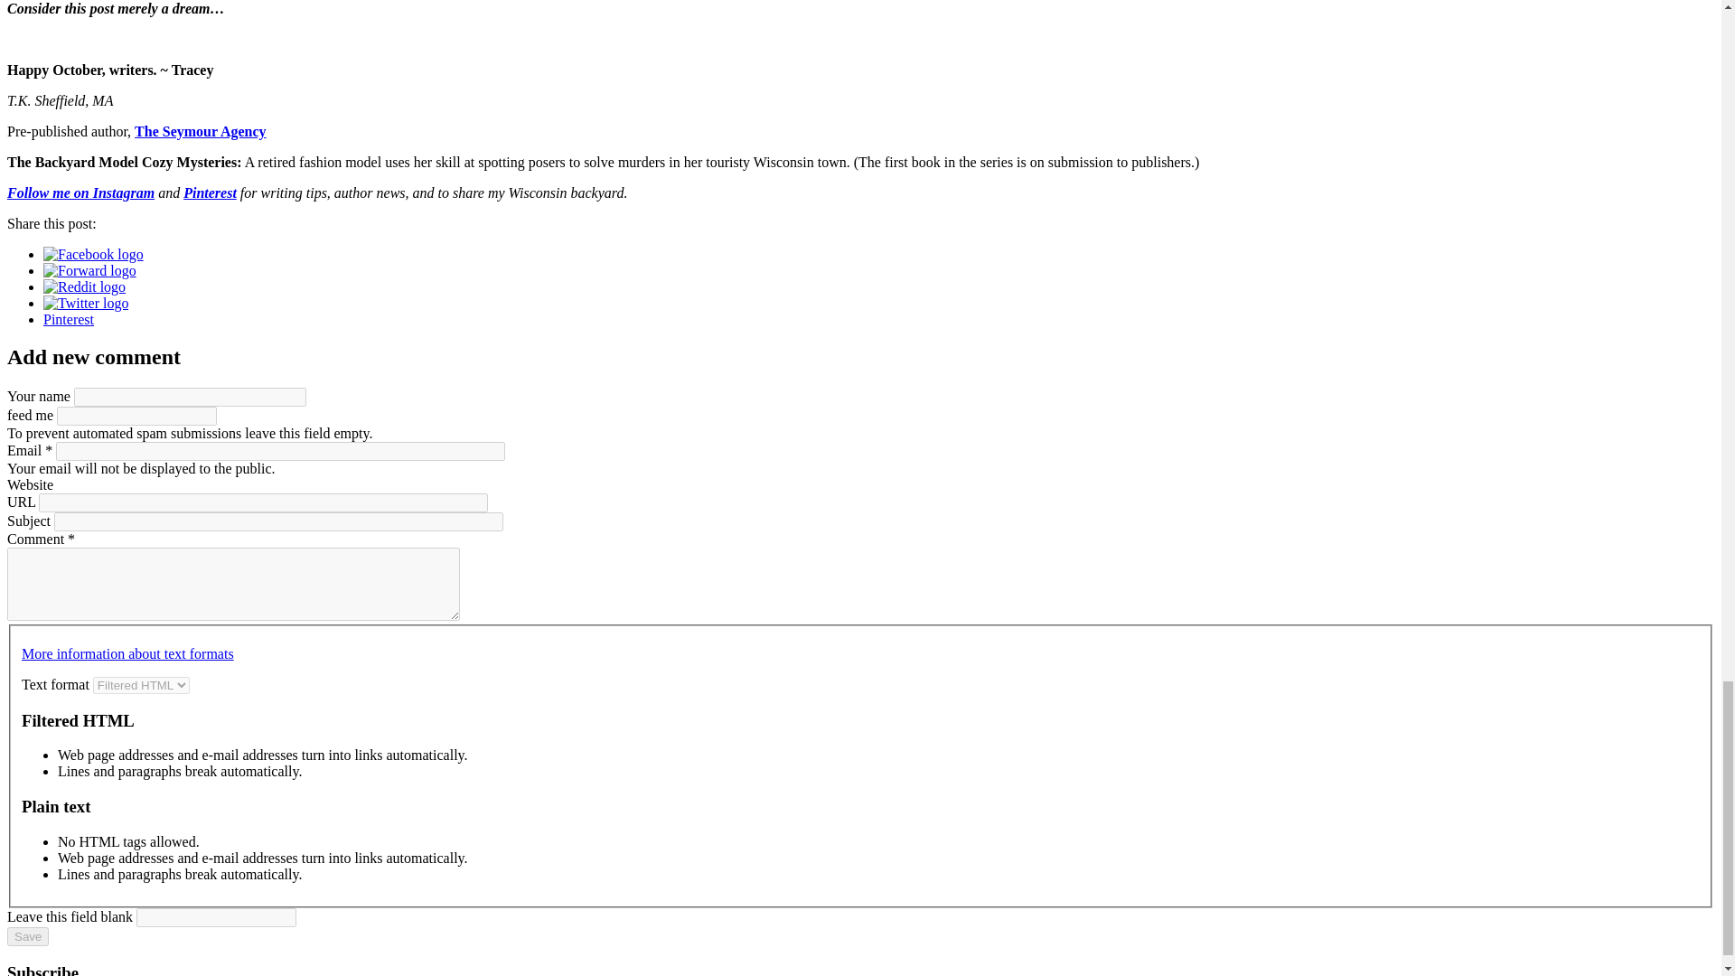  Describe the element at coordinates (94, 255) in the screenshot. I see `Share on Facebook` at that location.